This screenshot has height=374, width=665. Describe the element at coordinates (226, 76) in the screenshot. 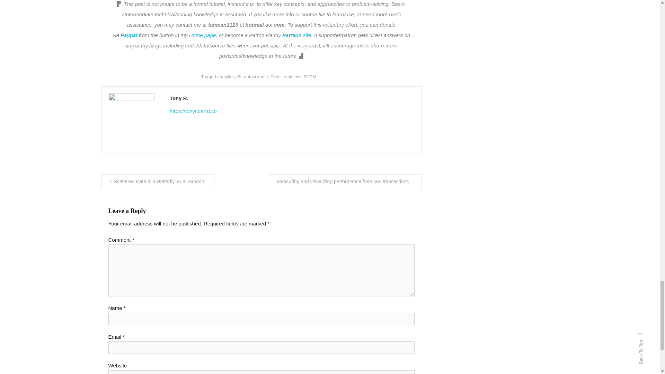

I see `analytics` at that location.